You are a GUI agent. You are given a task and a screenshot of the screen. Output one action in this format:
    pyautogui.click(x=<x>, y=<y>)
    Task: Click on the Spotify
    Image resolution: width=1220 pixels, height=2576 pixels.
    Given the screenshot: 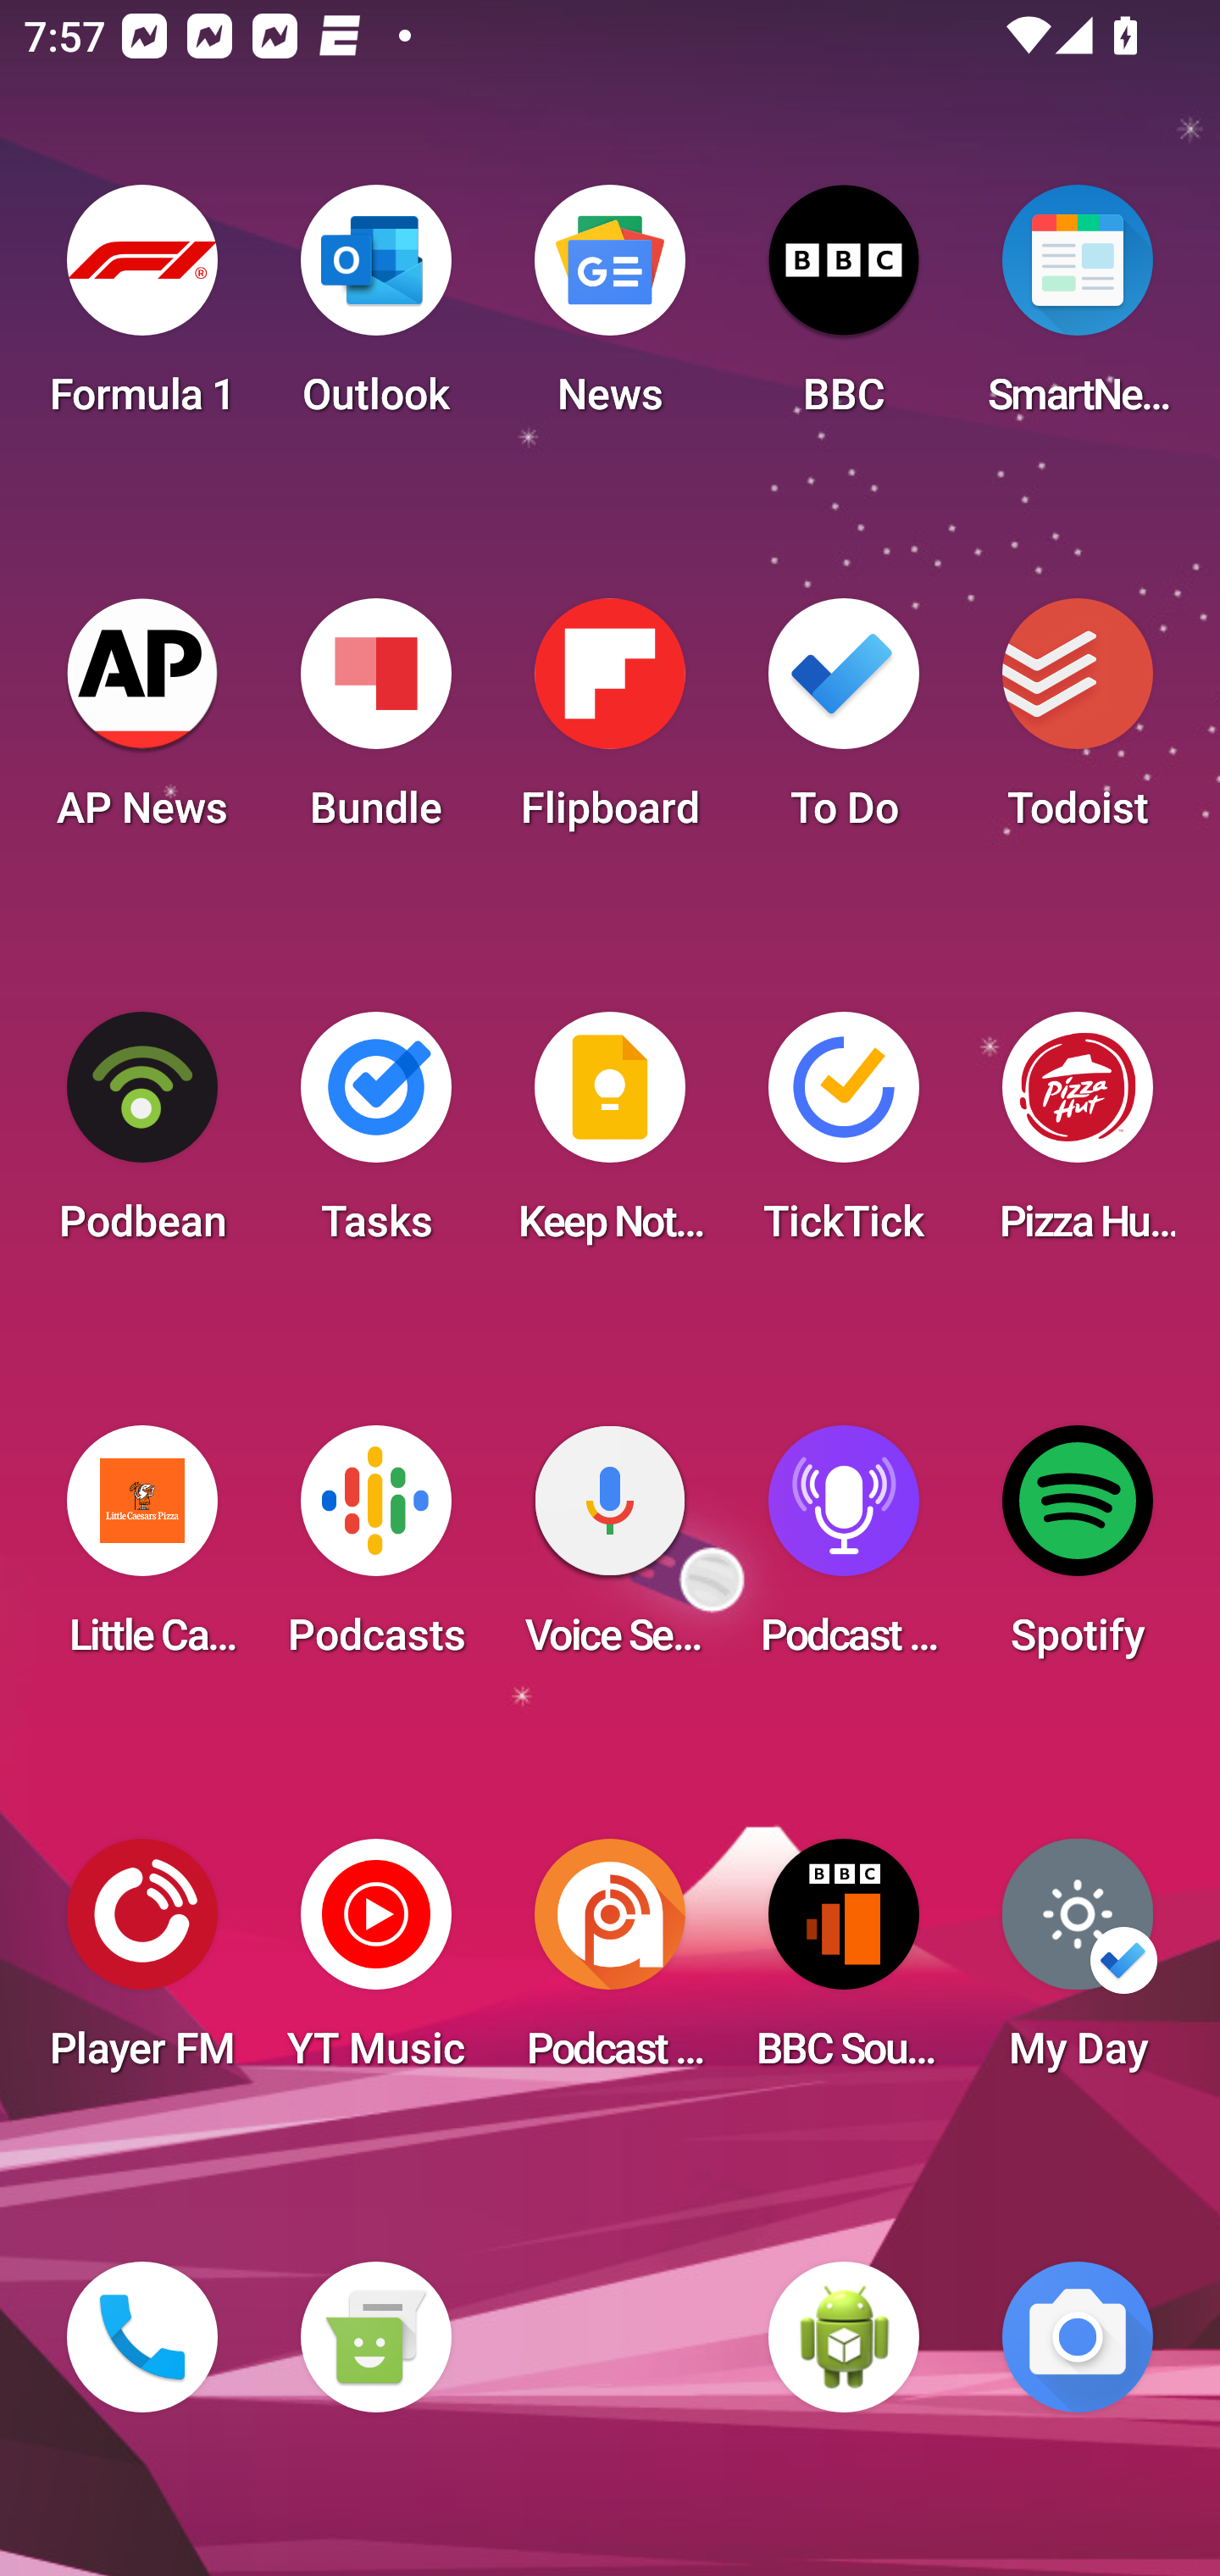 What is the action you would take?
    pyautogui.click(x=1078, y=1551)
    